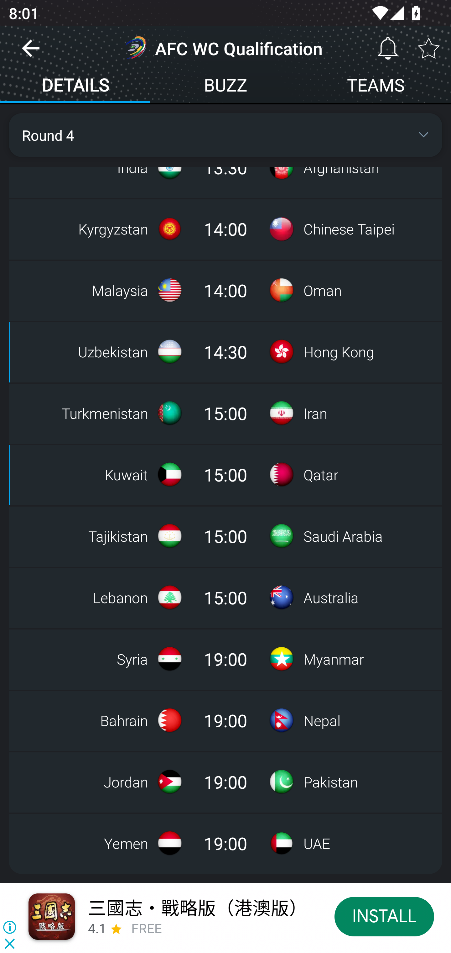  I want to click on INSTALL, so click(384, 916).